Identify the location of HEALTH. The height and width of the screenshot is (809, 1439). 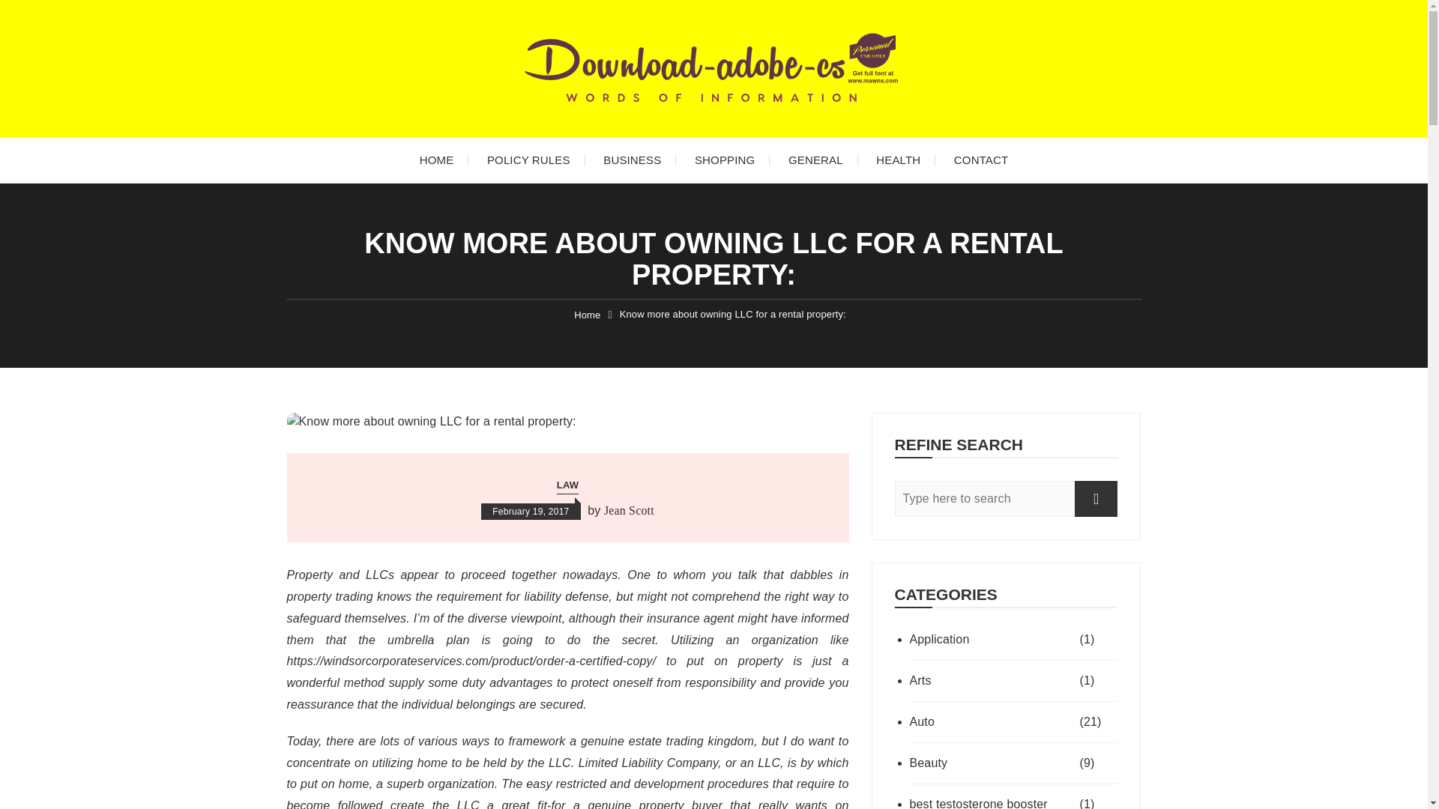
(898, 160).